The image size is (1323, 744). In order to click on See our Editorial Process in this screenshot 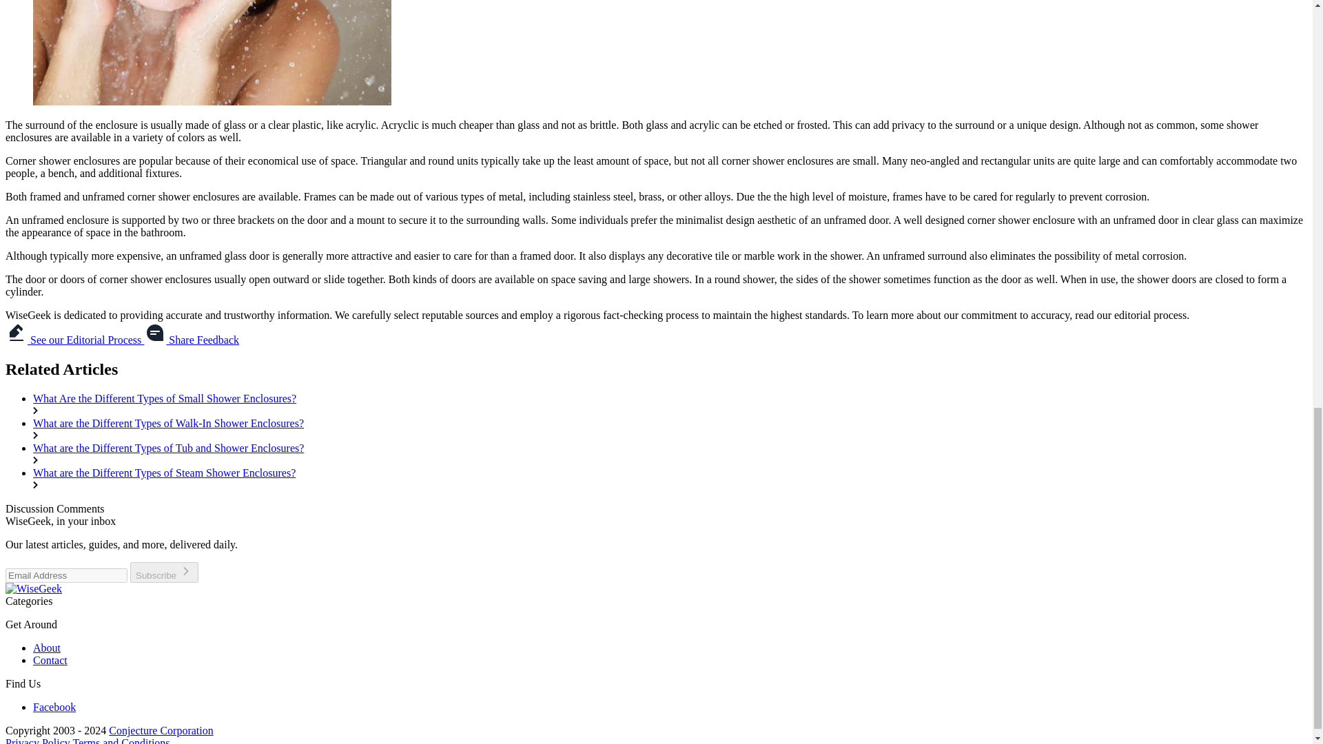, I will do `click(74, 340)`.